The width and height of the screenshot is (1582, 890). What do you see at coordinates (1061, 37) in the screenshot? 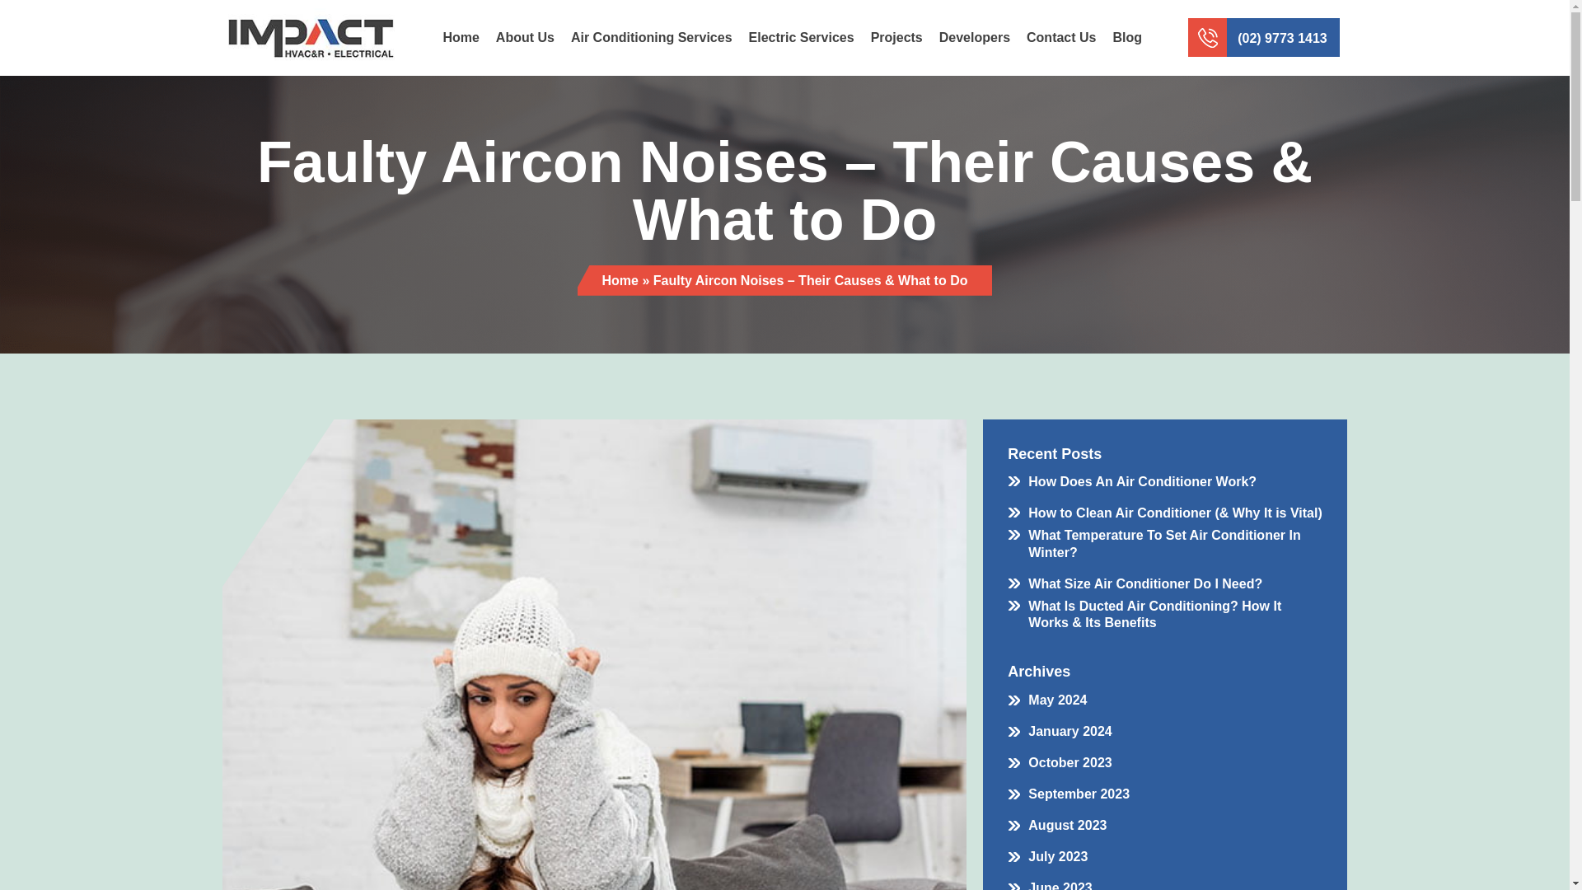
I see `Contact Us` at bounding box center [1061, 37].